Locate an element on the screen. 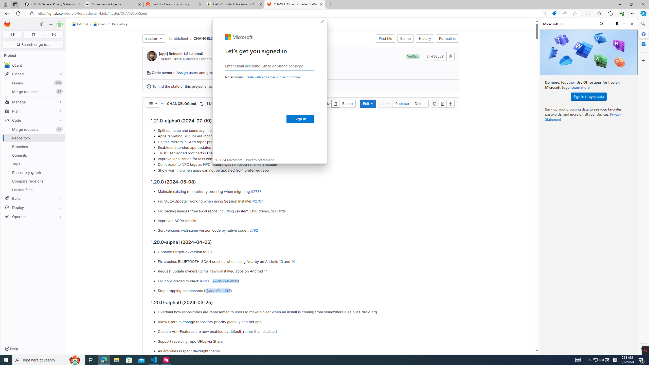  Unpin Issues is located at coordinates (18, 13).